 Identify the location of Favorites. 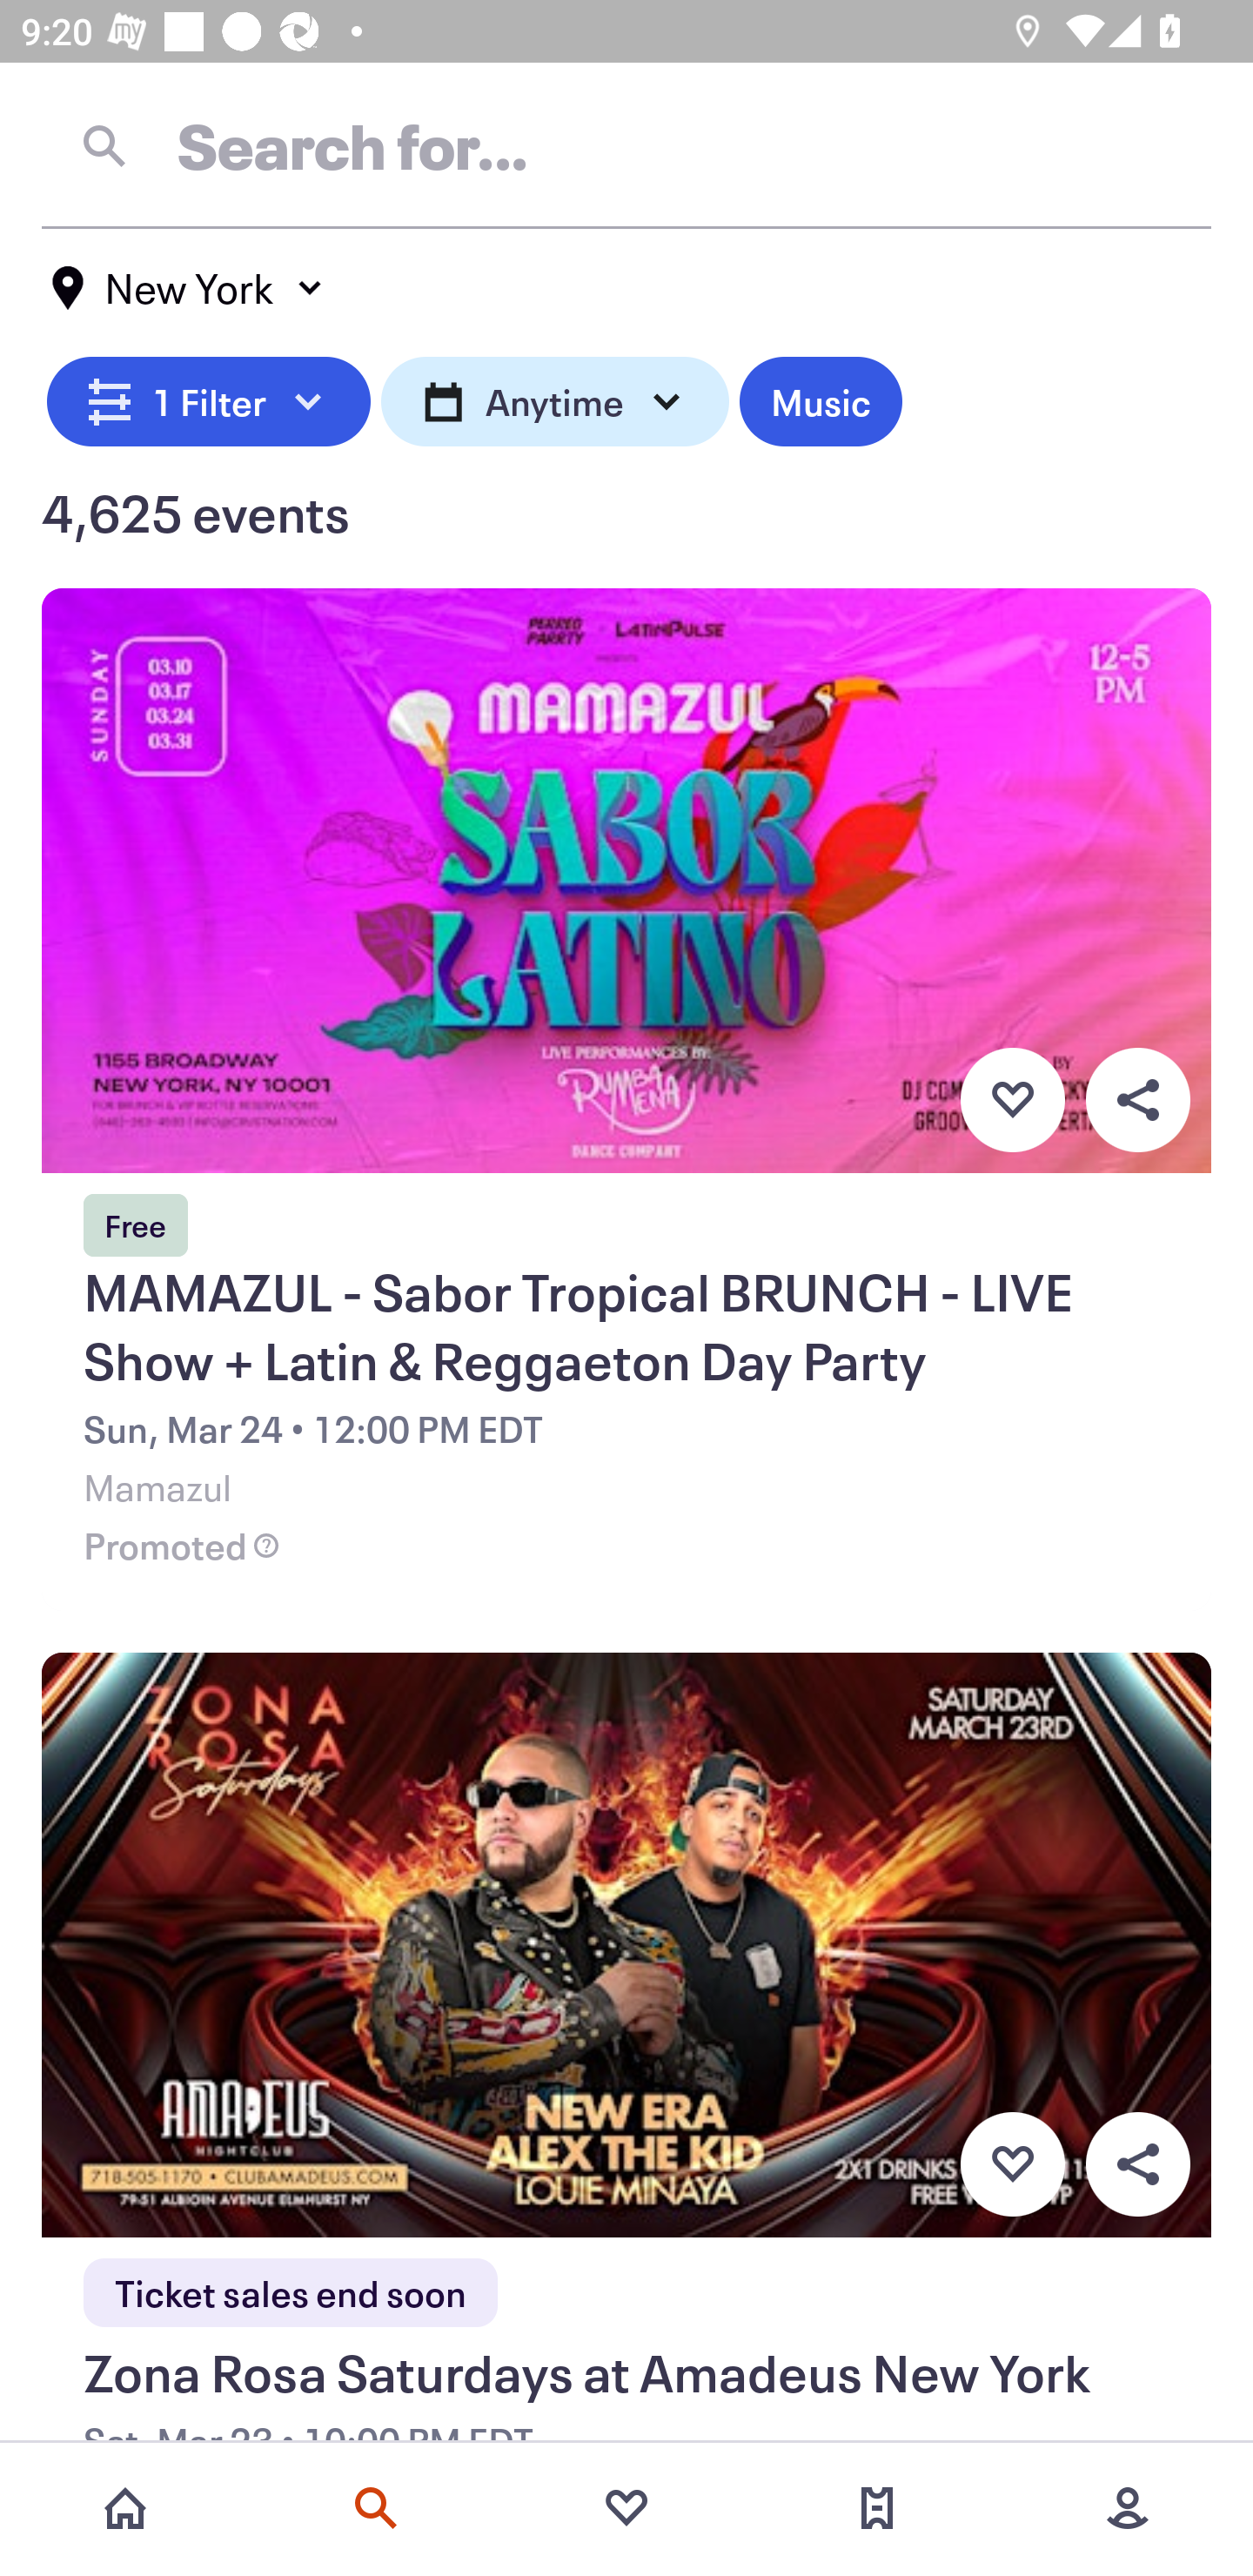
(626, 2508).